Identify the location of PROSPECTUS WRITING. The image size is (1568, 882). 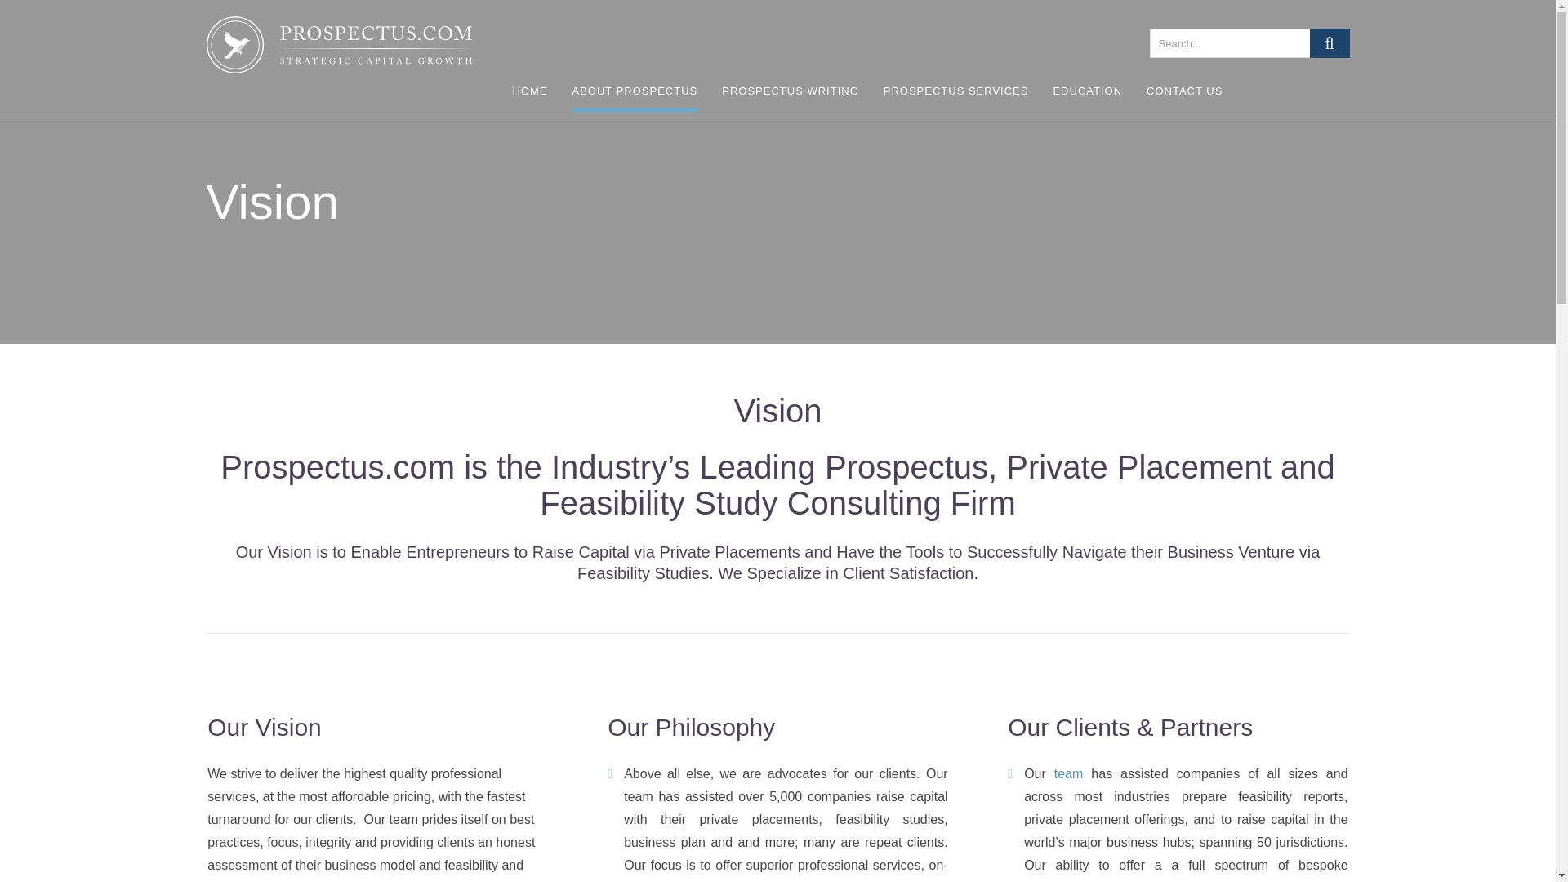
(791, 96).